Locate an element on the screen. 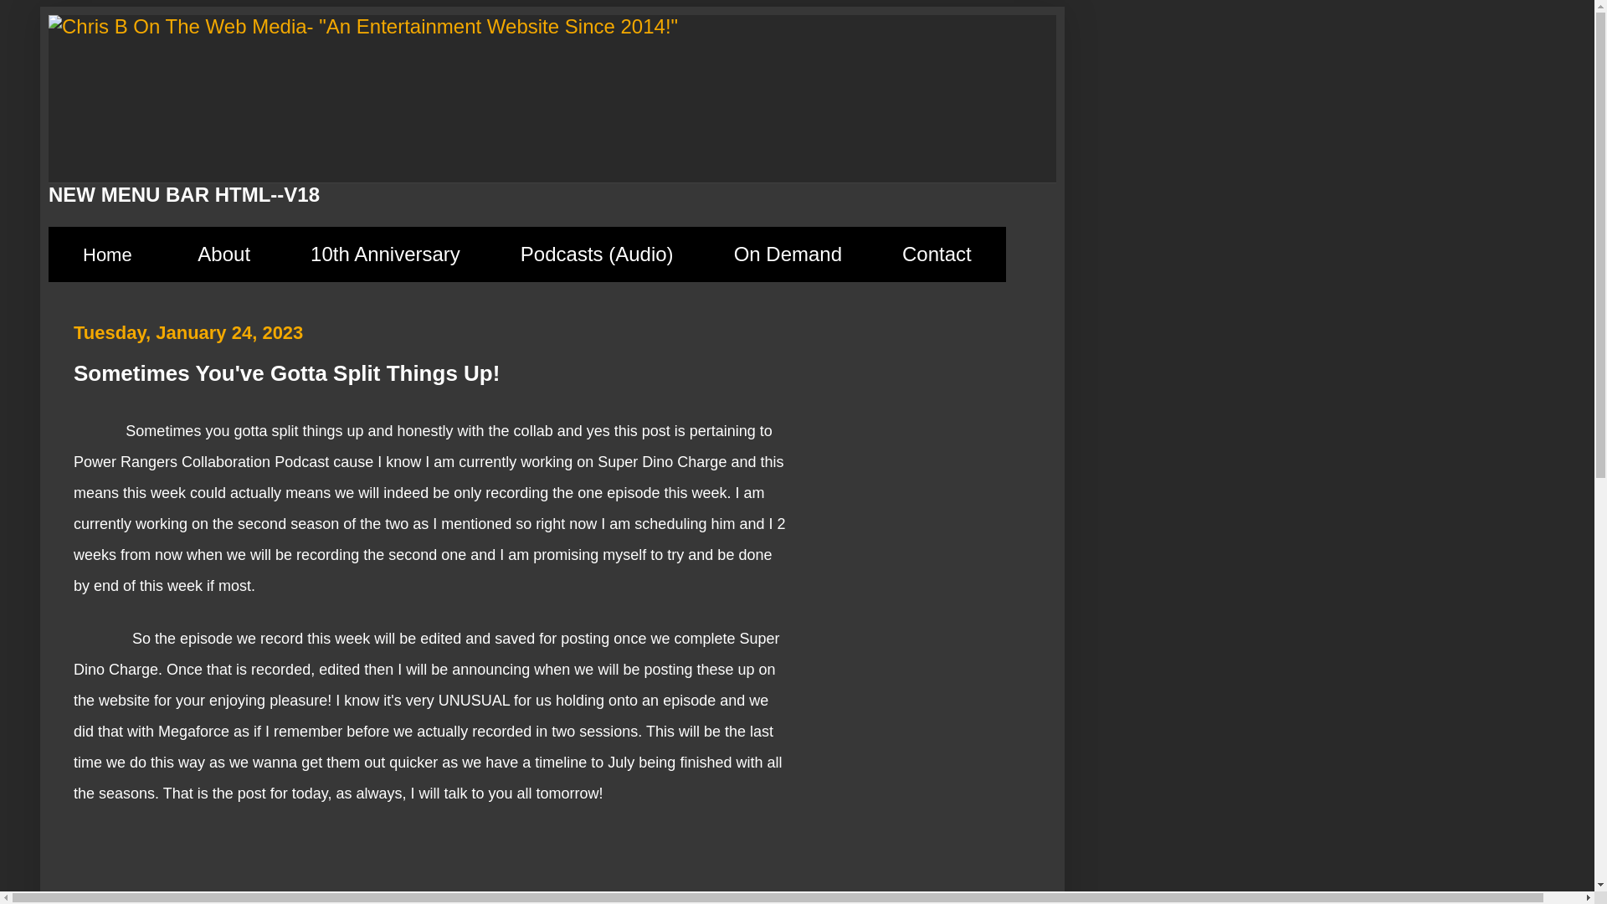 The image size is (1607, 904). Home is located at coordinates (107, 254).